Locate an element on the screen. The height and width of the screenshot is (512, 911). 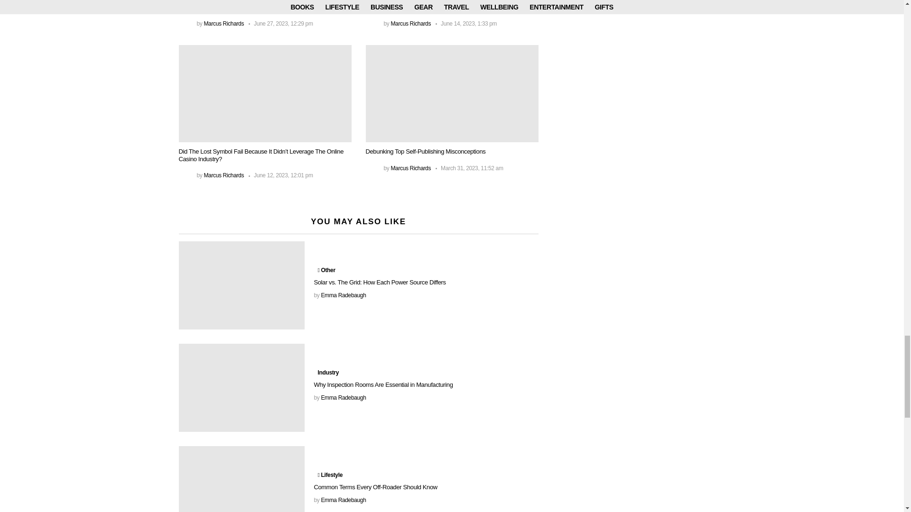
Why Inspection Rooms Are Essential in Manufacturing is located at coordinates (241, 388).